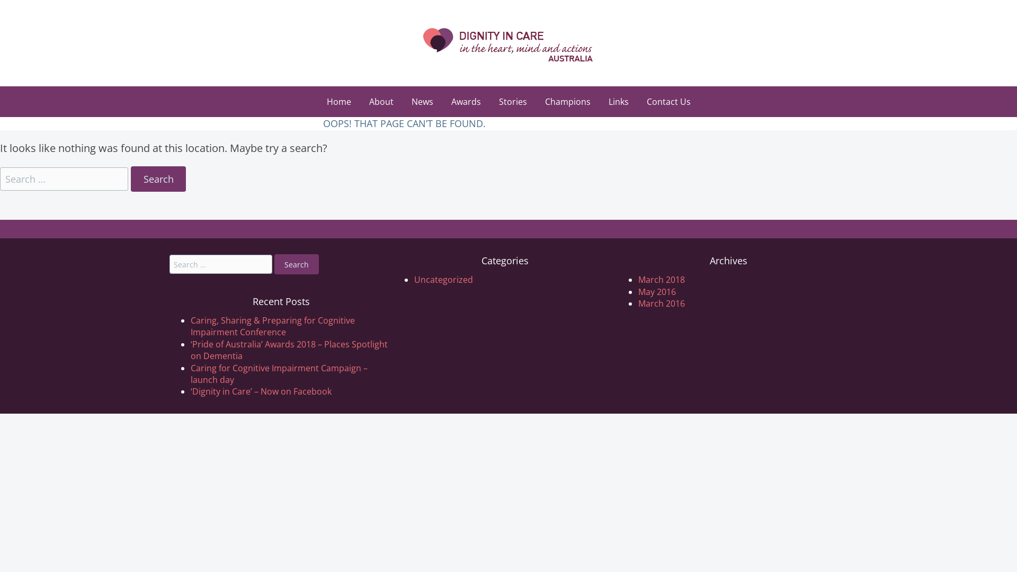 The image size is (1017, 572). I want to click on Search, so click(158, 179).